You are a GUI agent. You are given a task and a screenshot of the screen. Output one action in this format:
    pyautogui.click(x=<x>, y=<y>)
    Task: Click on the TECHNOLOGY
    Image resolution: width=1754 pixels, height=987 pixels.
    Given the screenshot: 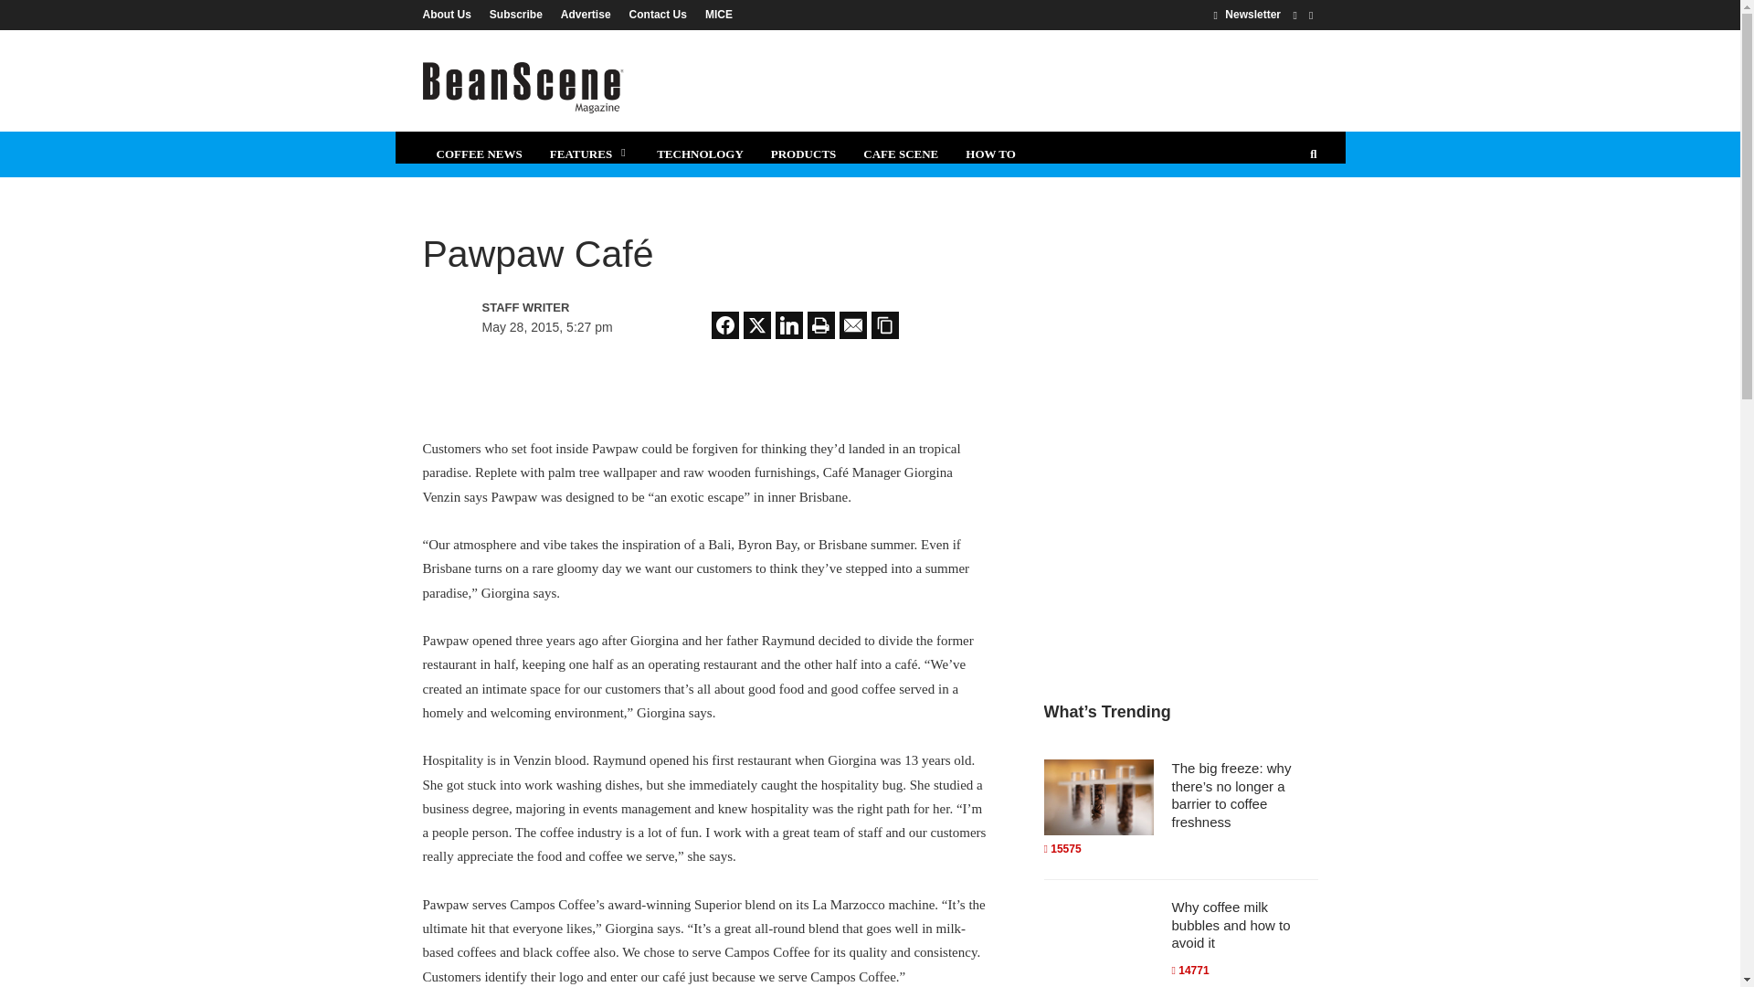 What is the action you would take?
    pyautogui.click(x=700, y=154)
    